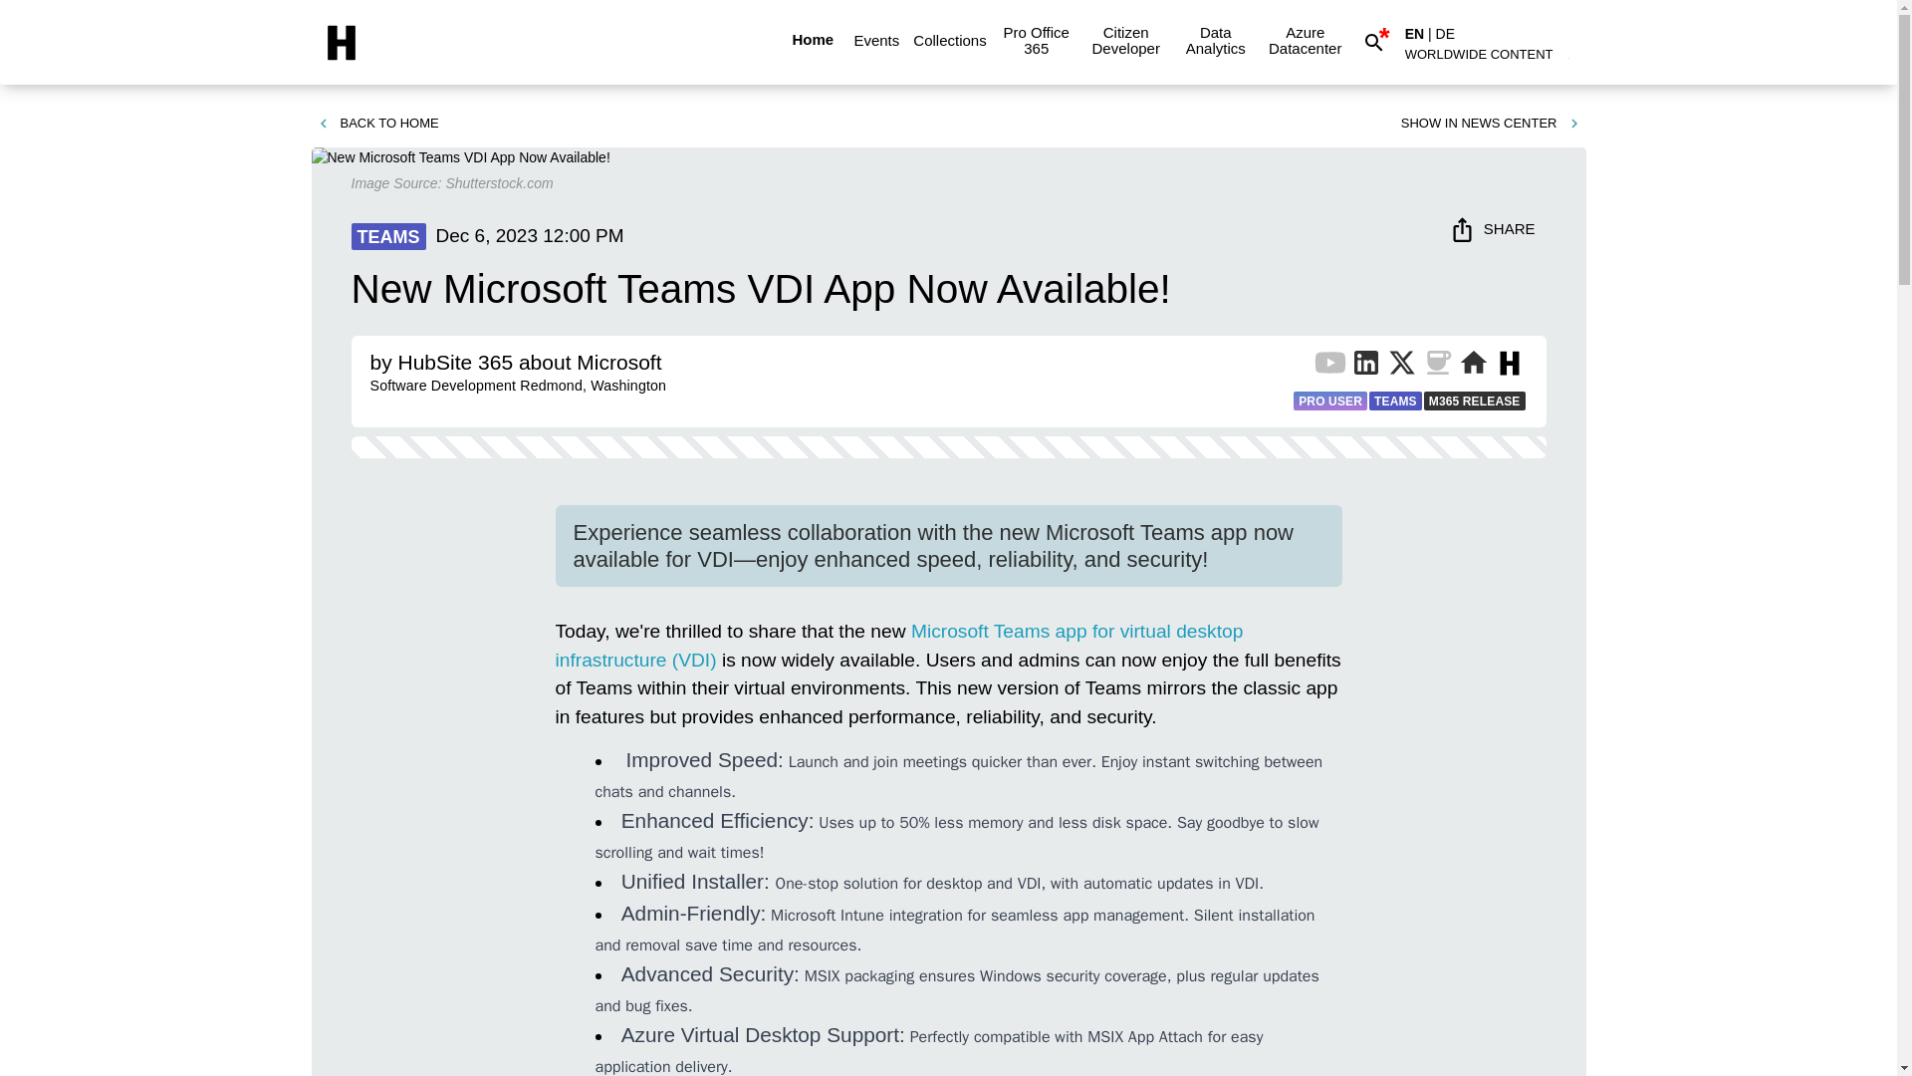  I want to click on Collections, so click(949, 40).